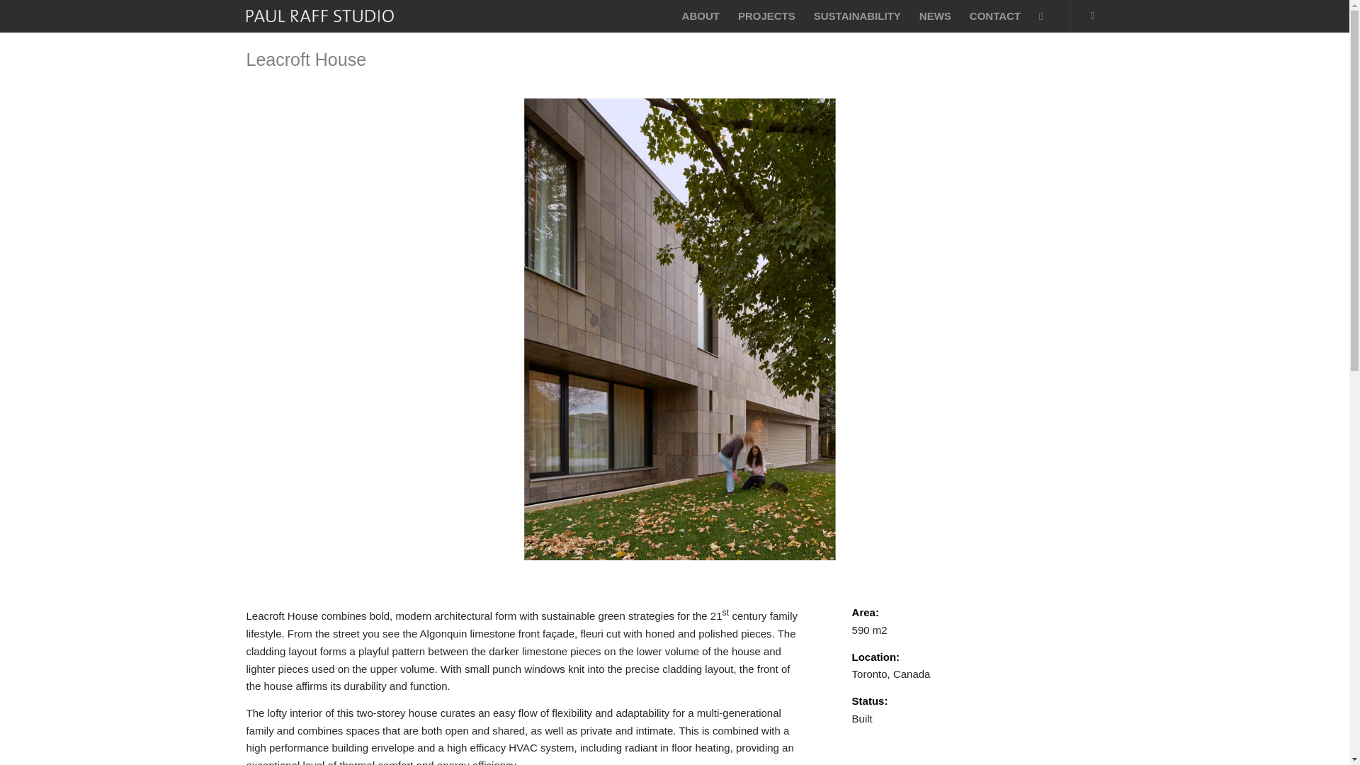 This screenshot has width=1360, height=765. I want to click on logo9, so click(334, 16).